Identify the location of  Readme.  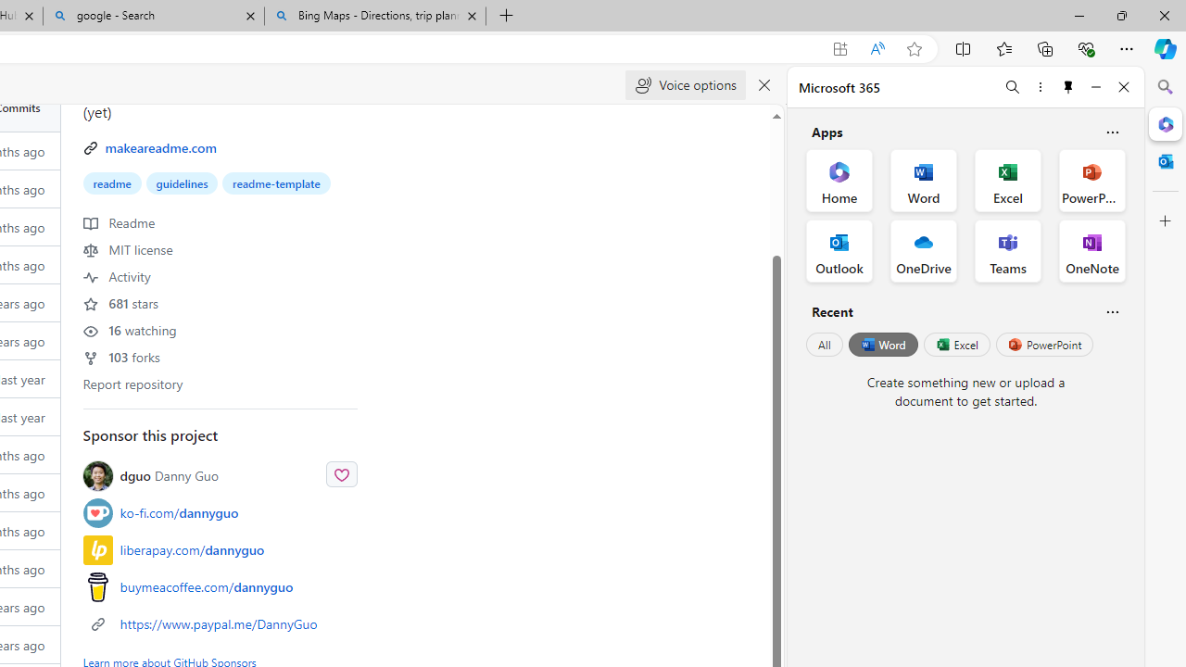
(119, 221).